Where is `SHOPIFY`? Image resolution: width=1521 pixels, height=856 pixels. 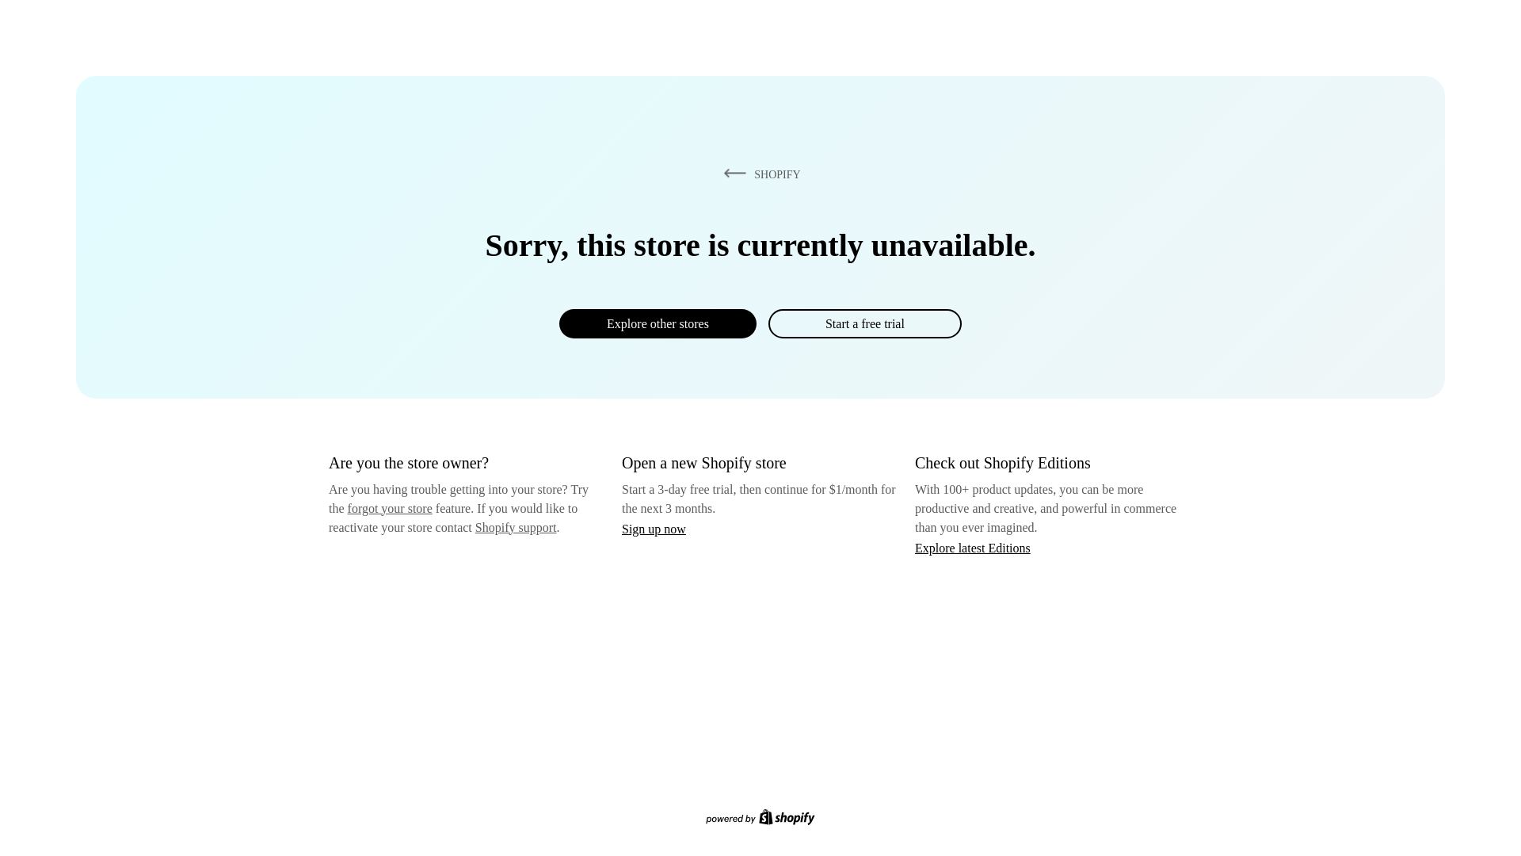 SHOPIFY is located at coordinates (759, 174).